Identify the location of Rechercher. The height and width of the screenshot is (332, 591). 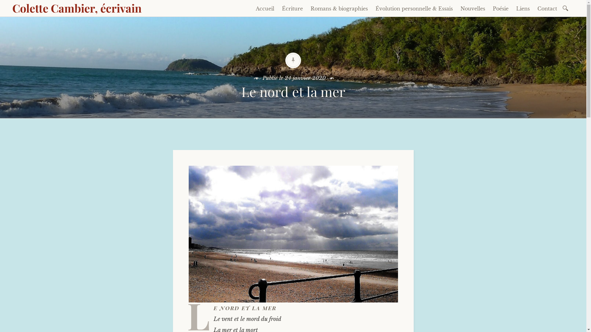
(5, 4).